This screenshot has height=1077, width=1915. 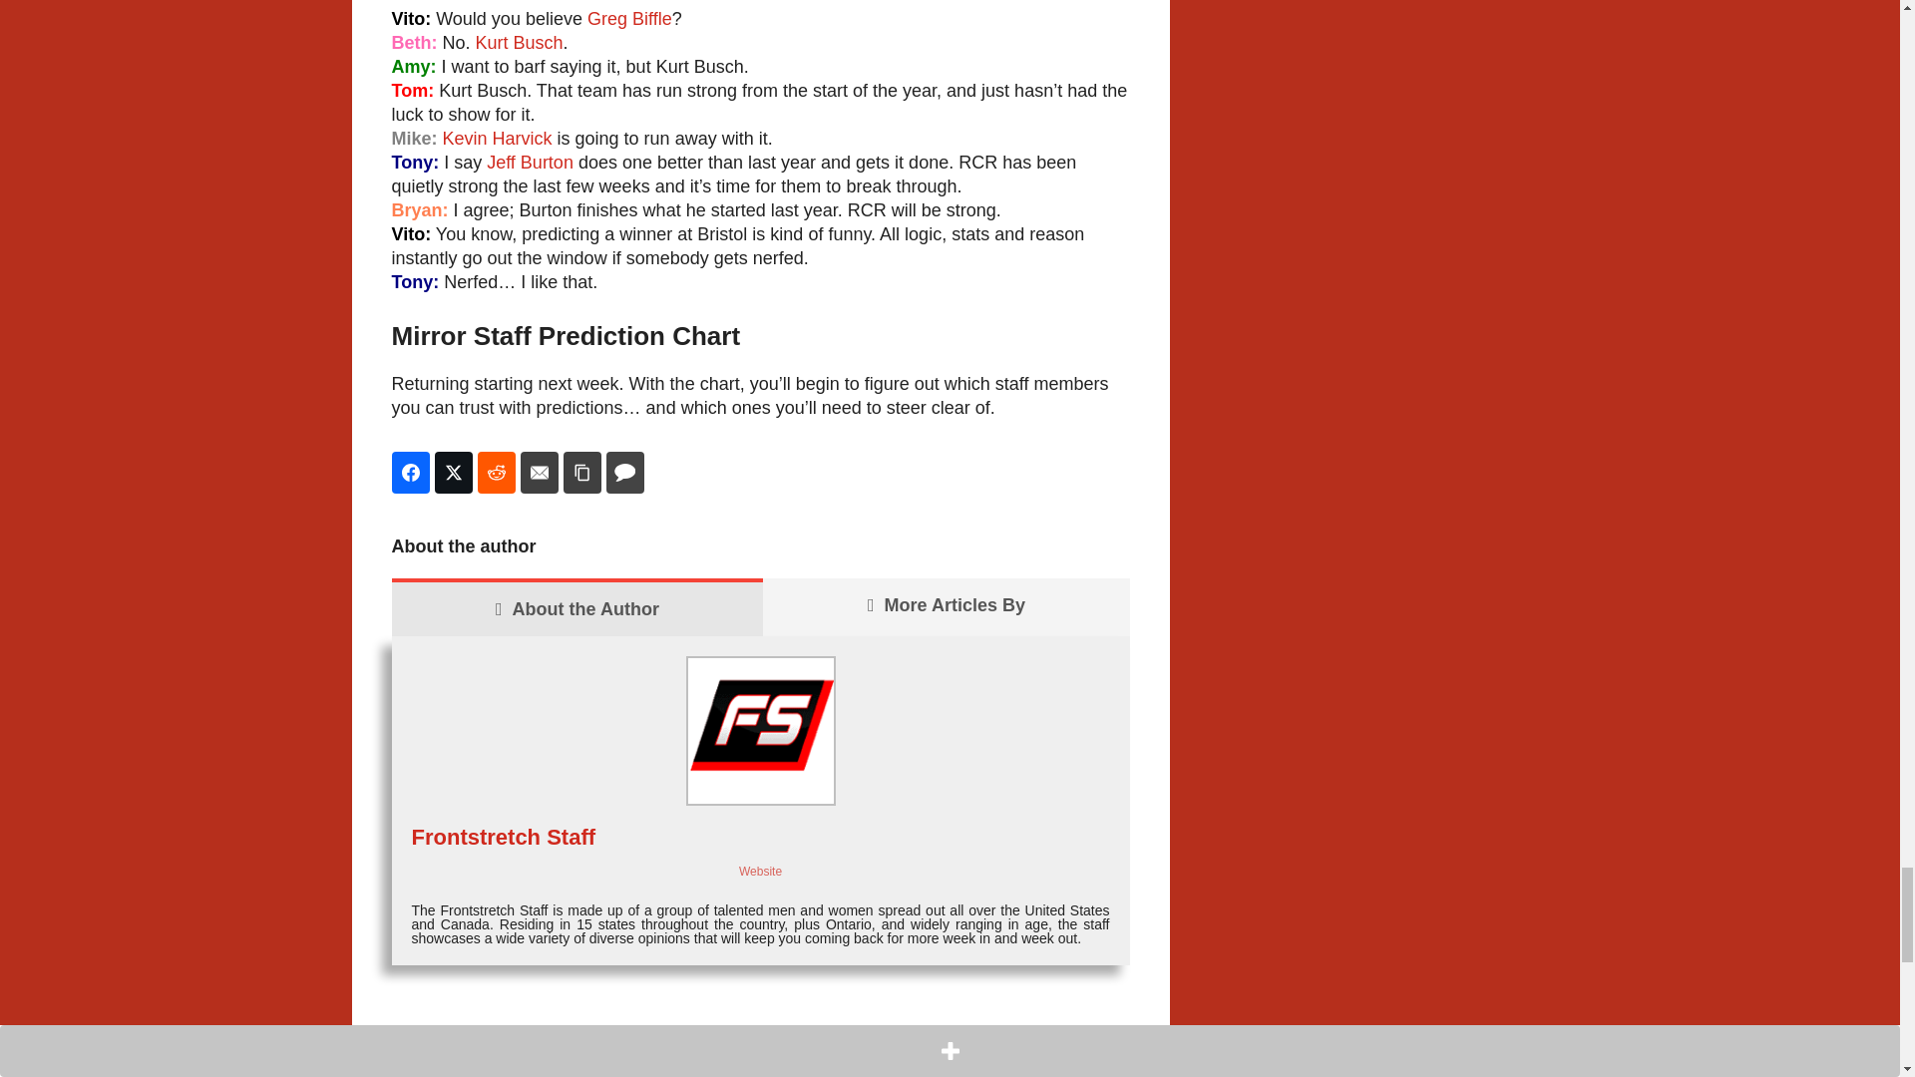 What do you see at coordinates (409, 472) in the screenshot?
I see `Share on Facebook` at bounding box center [409, 472].